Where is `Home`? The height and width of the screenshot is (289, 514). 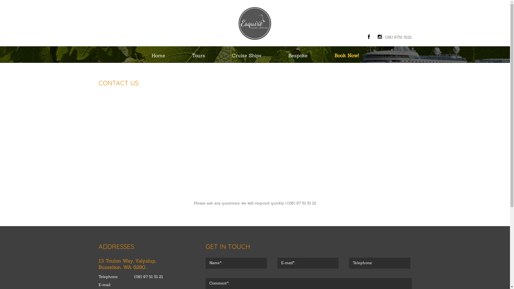
Home is located at coordinates (158, 56).